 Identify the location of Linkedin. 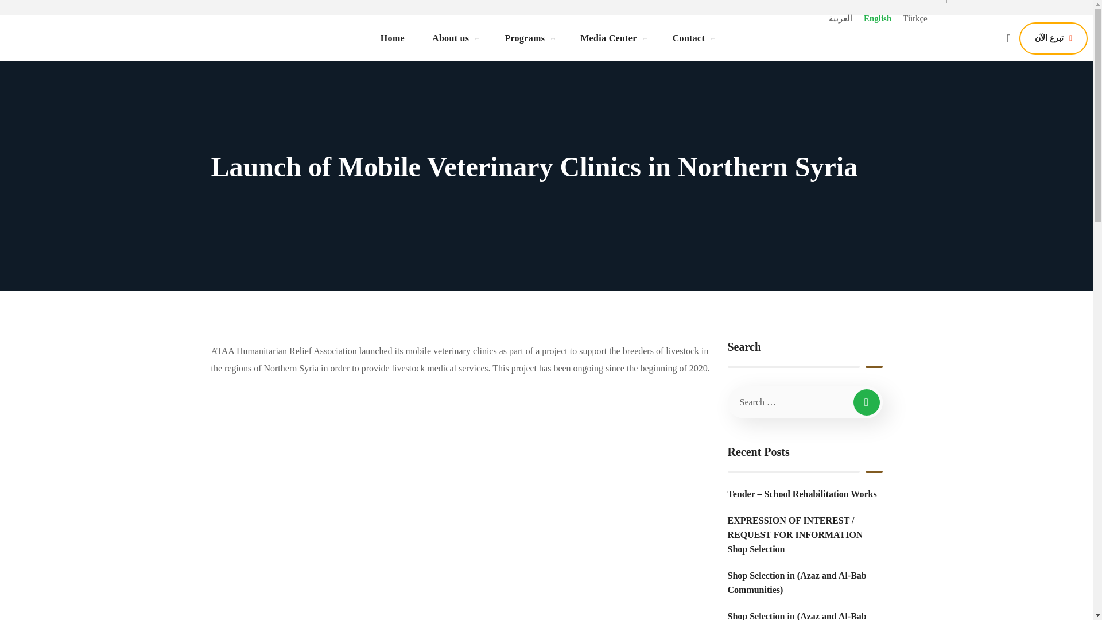
(1080, 15).